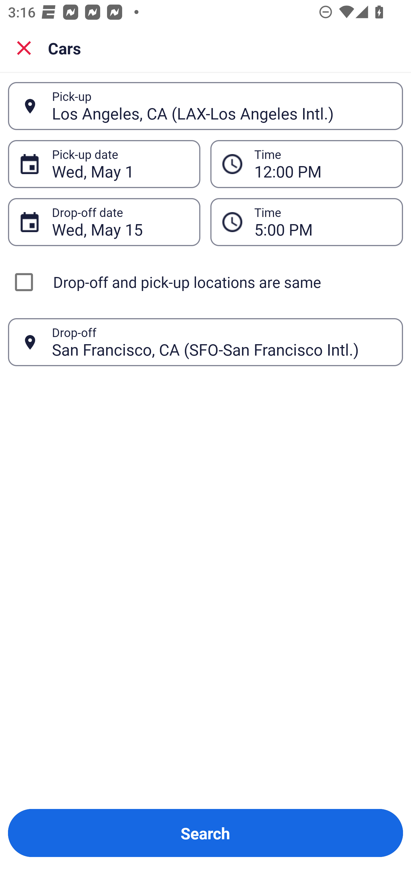  I want to click on 12:00 PM, so click(323, 164).